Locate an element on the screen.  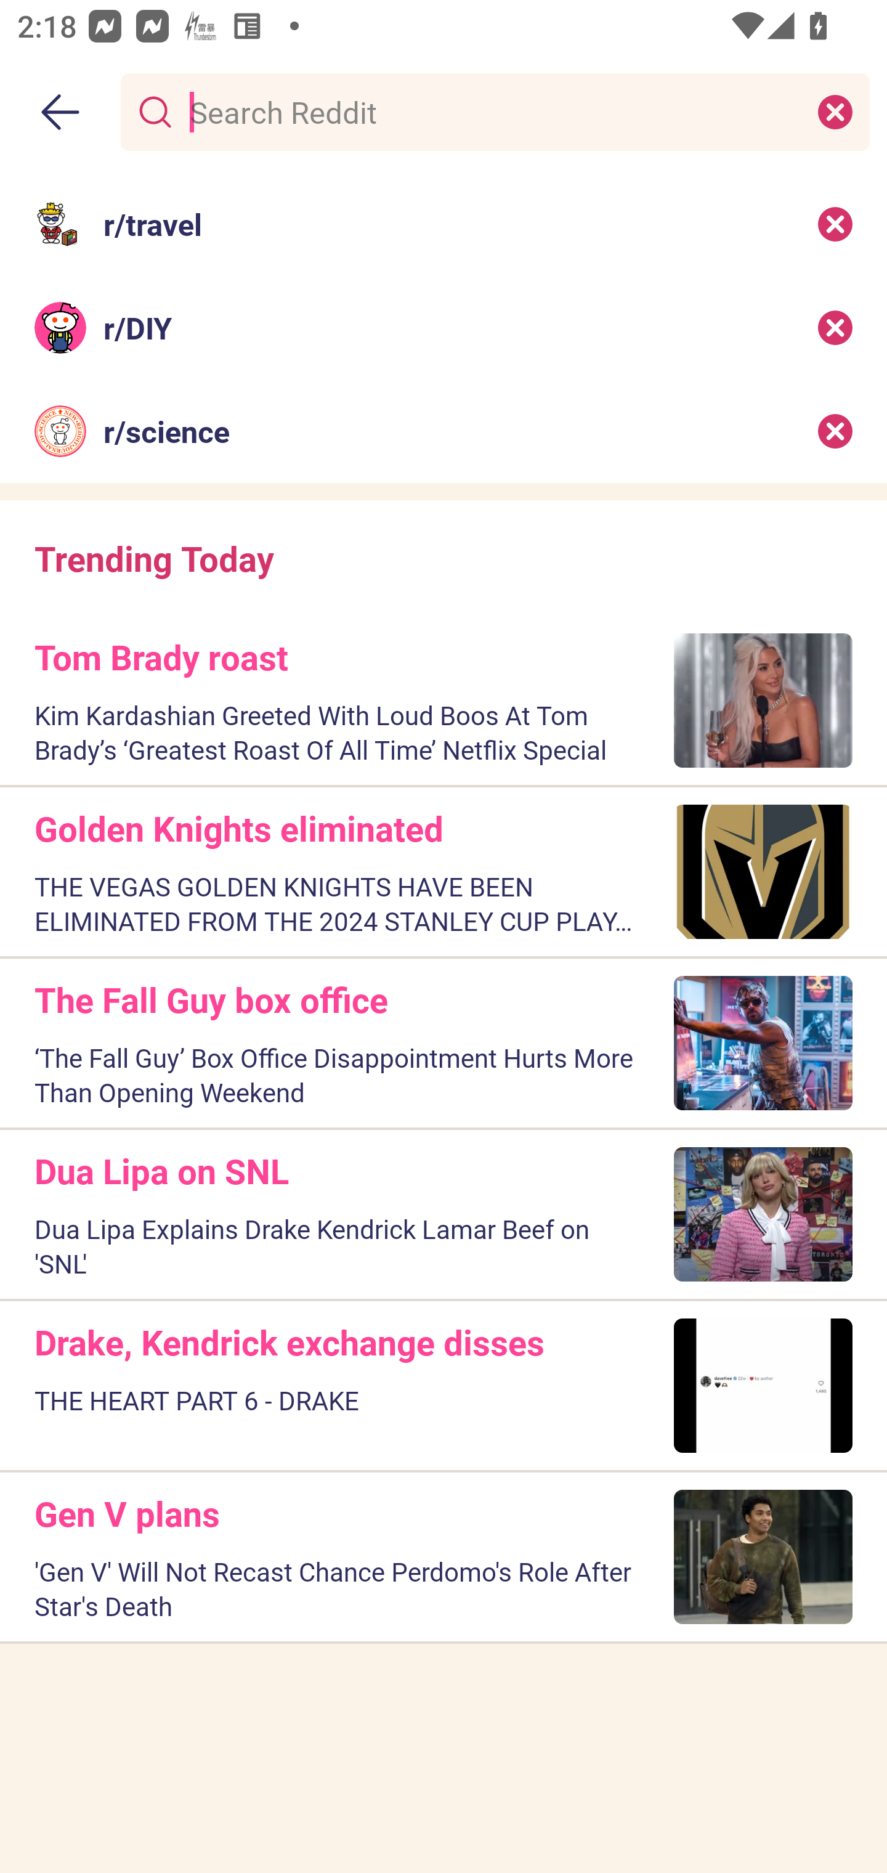
r/DIY Recent search: r/DIY Remove is located at coordinates (443, 328).